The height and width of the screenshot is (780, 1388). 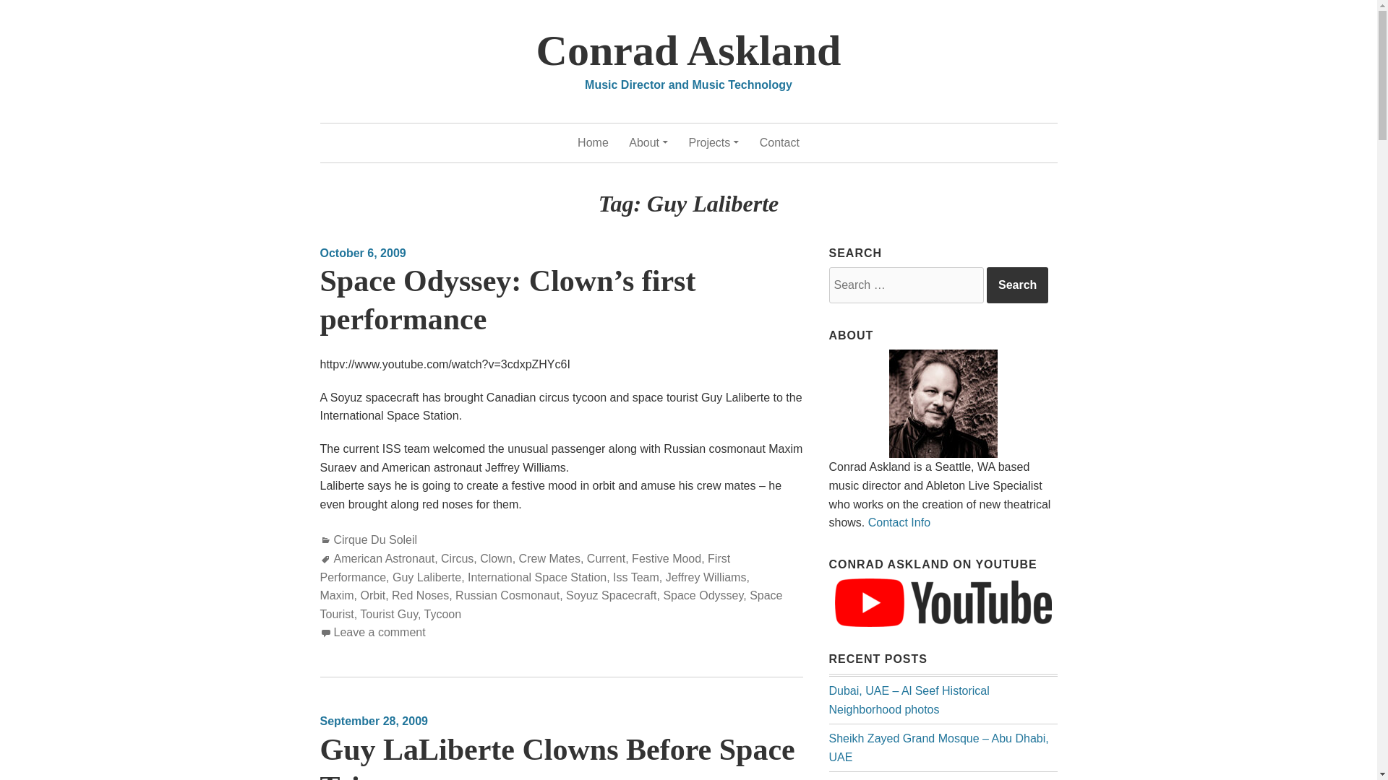 I want to click on Circus, so click(x=457, y=558).